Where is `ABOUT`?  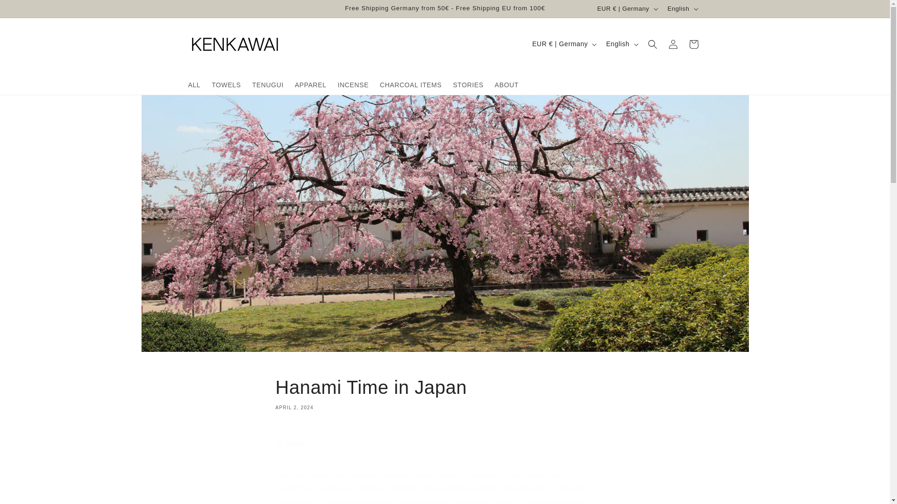
ABOUT is located at coordinates (506, 84).